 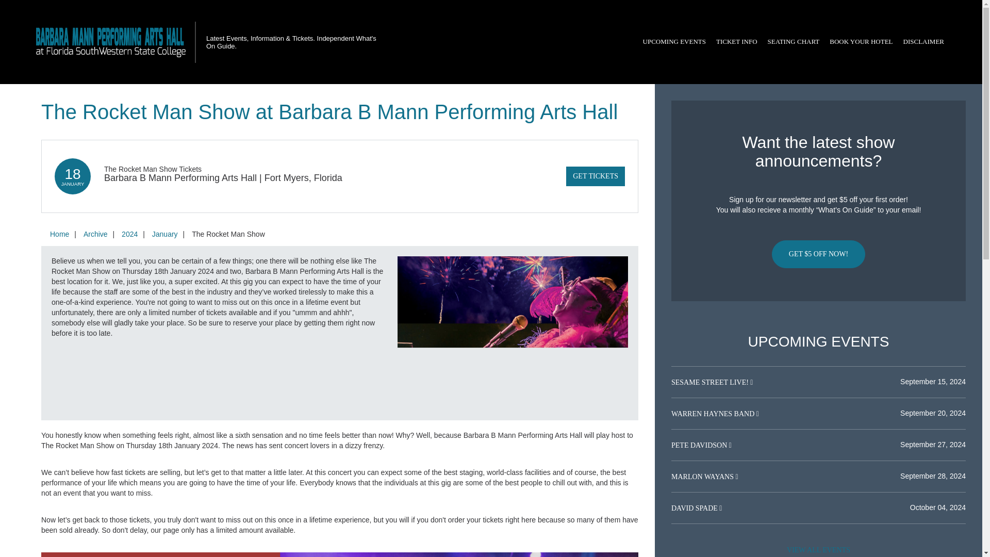 I want to click on VIEW ALL EVENTS, so click(x=818, y=549).